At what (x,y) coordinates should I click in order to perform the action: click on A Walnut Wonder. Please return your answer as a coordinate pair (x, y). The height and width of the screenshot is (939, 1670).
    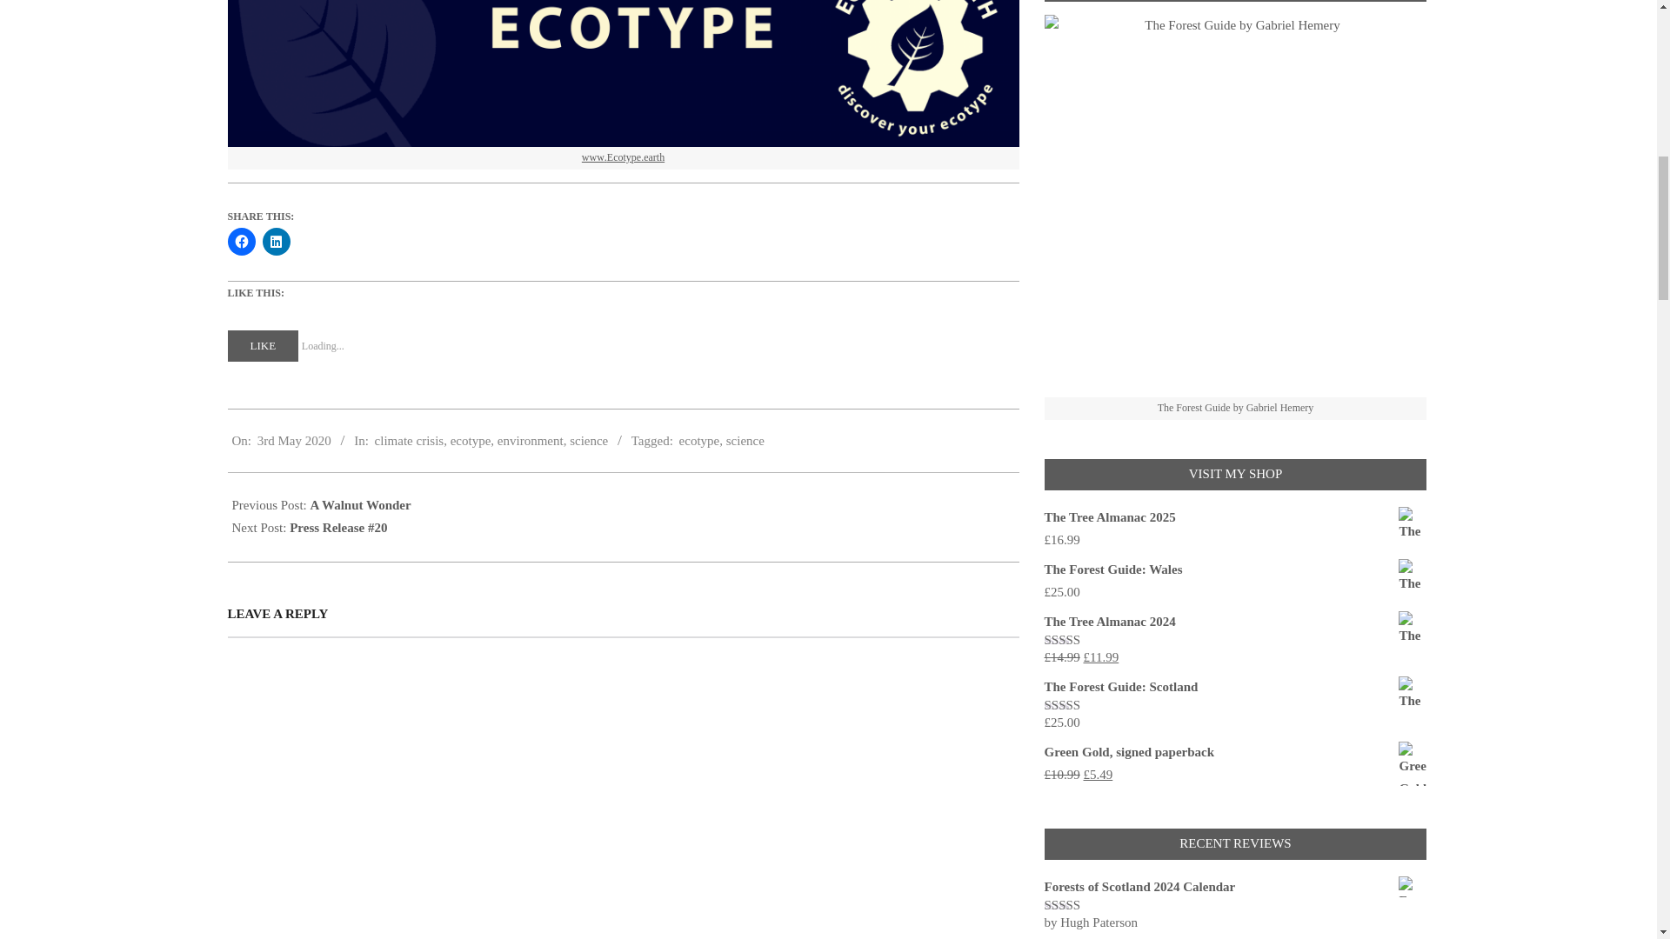
    Looking at the image, I should click on (360, 504).